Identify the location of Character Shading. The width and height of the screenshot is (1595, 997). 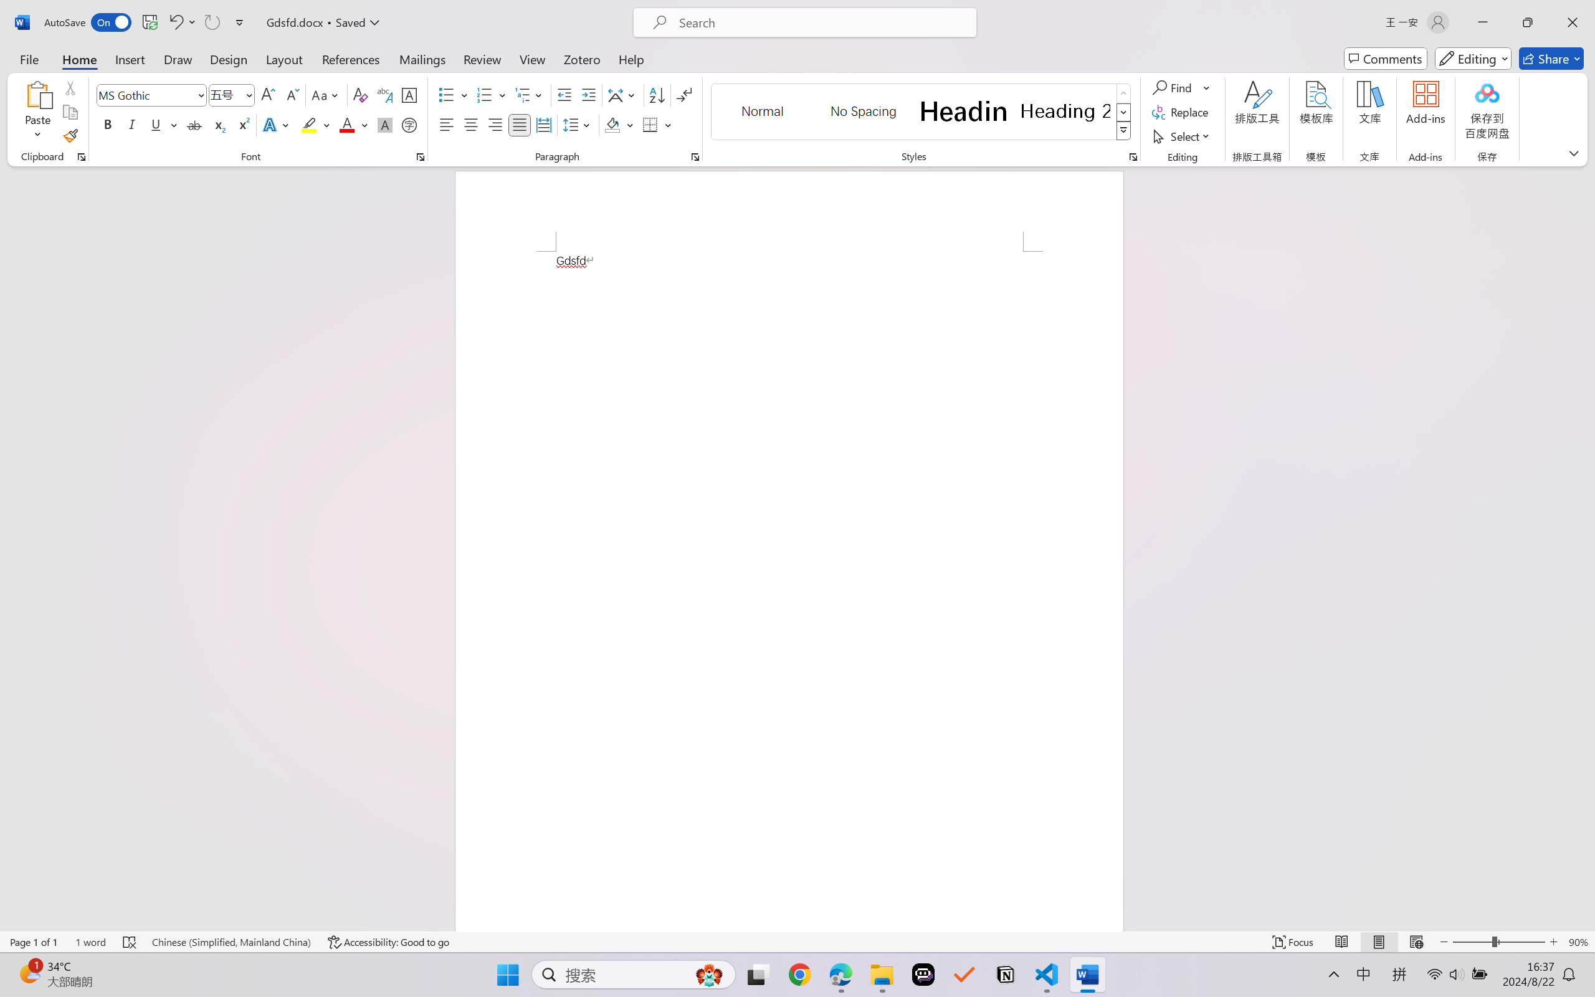
(384, 125).